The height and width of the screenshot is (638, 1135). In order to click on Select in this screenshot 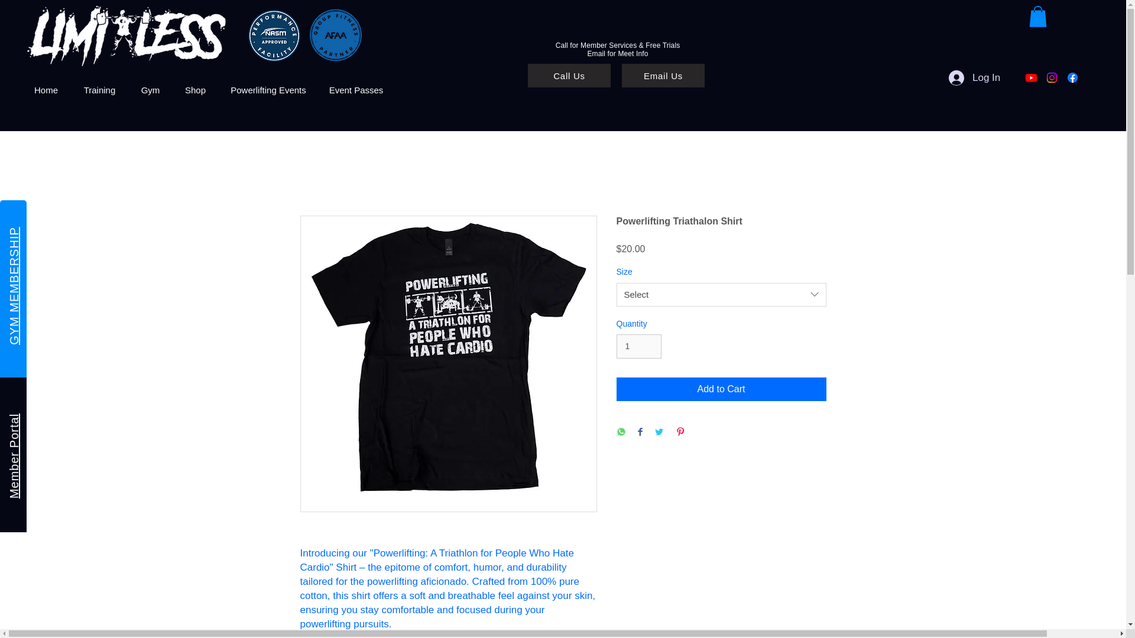, I will do `click(721, 295)`.